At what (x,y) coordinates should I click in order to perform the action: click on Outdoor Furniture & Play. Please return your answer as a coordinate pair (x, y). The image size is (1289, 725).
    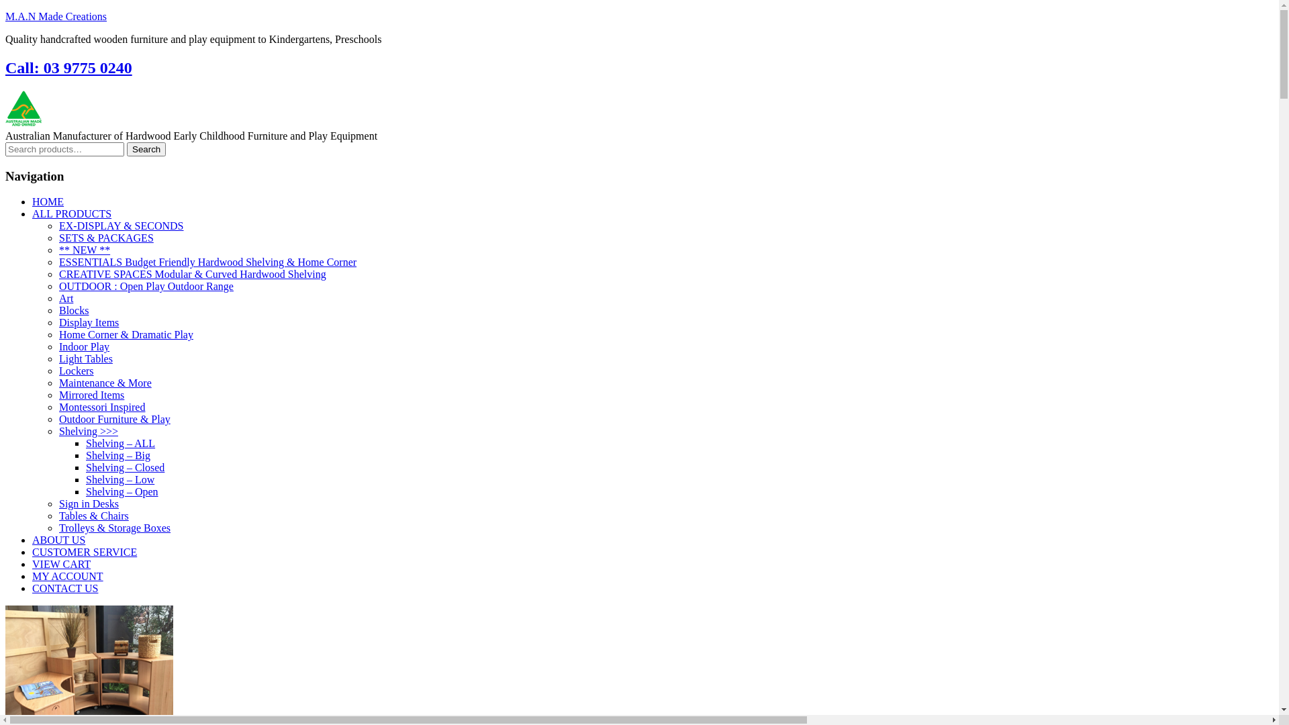
    Looking at the image, I should click on (115, 419).